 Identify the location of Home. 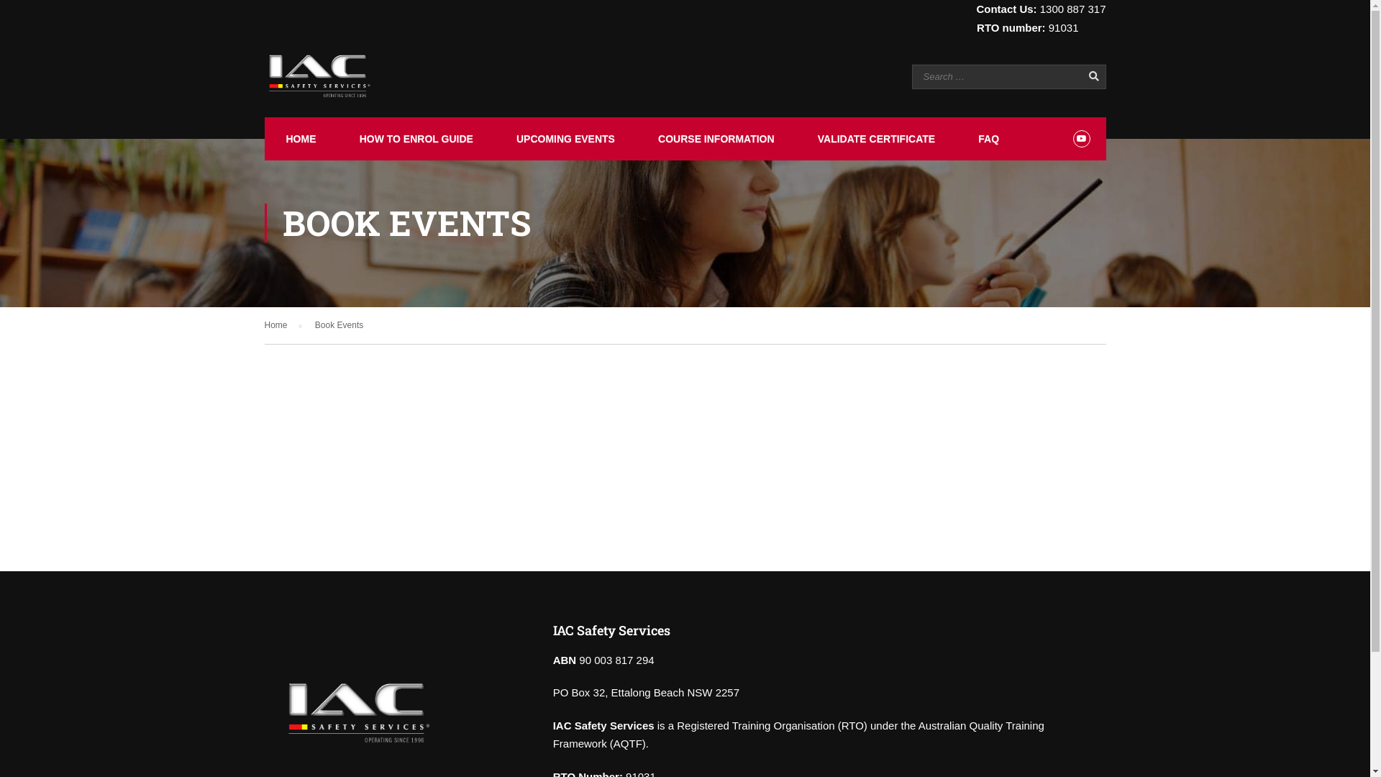
(283, 325).